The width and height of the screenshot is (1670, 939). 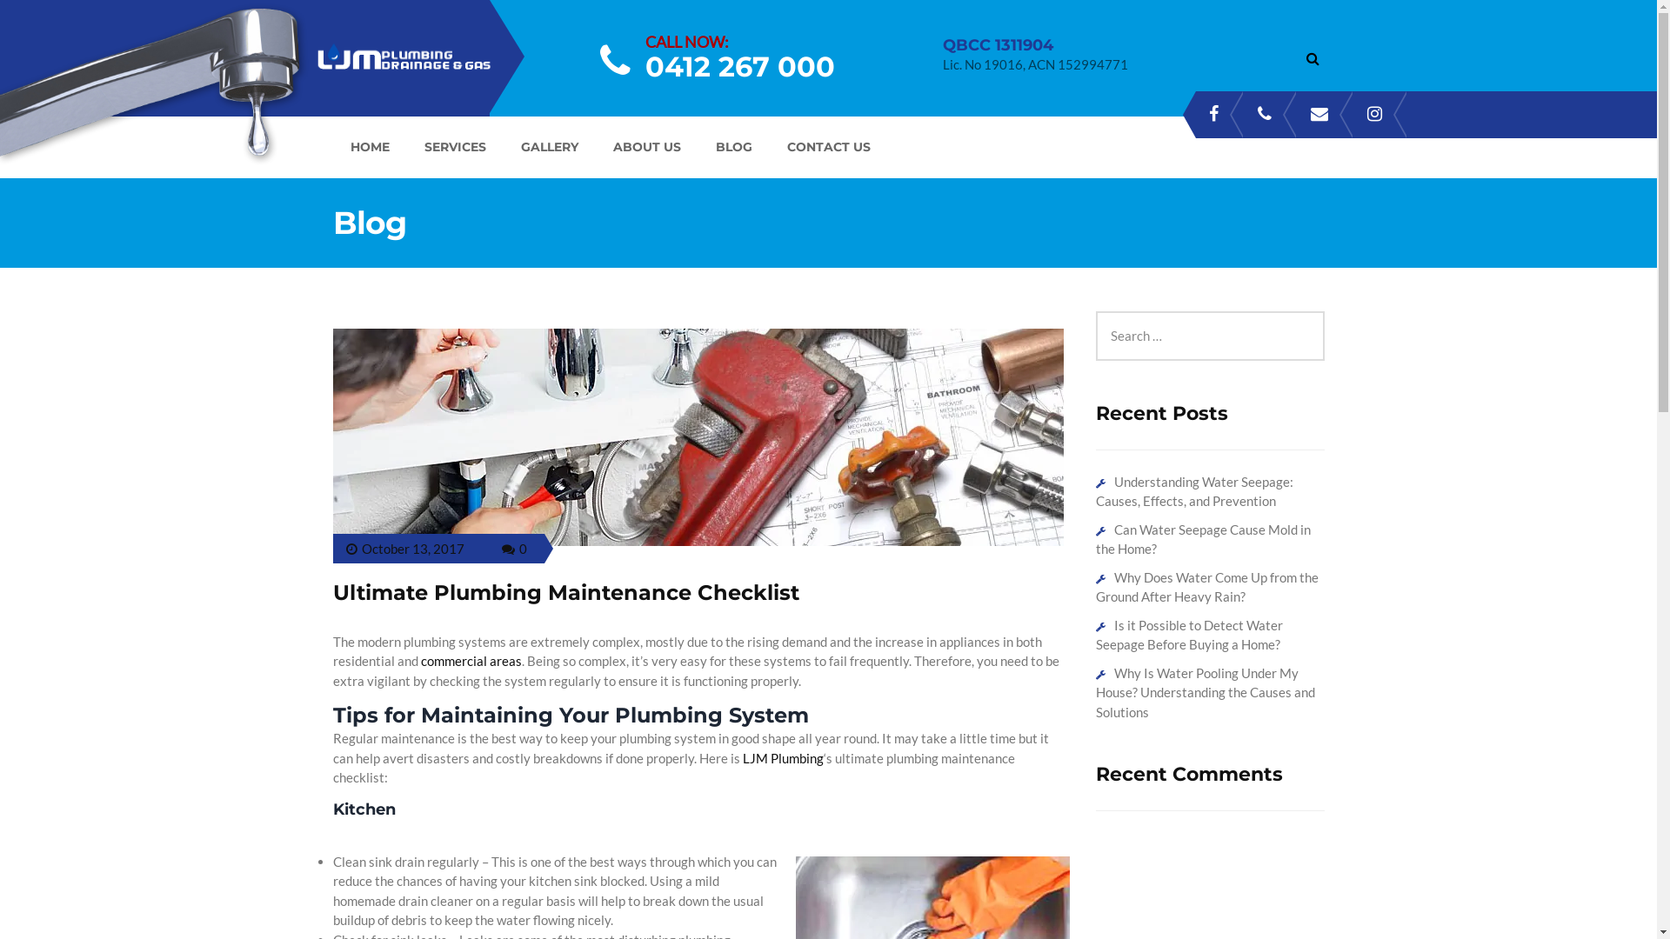 I want to click on Search, so click(x=40, y=17).